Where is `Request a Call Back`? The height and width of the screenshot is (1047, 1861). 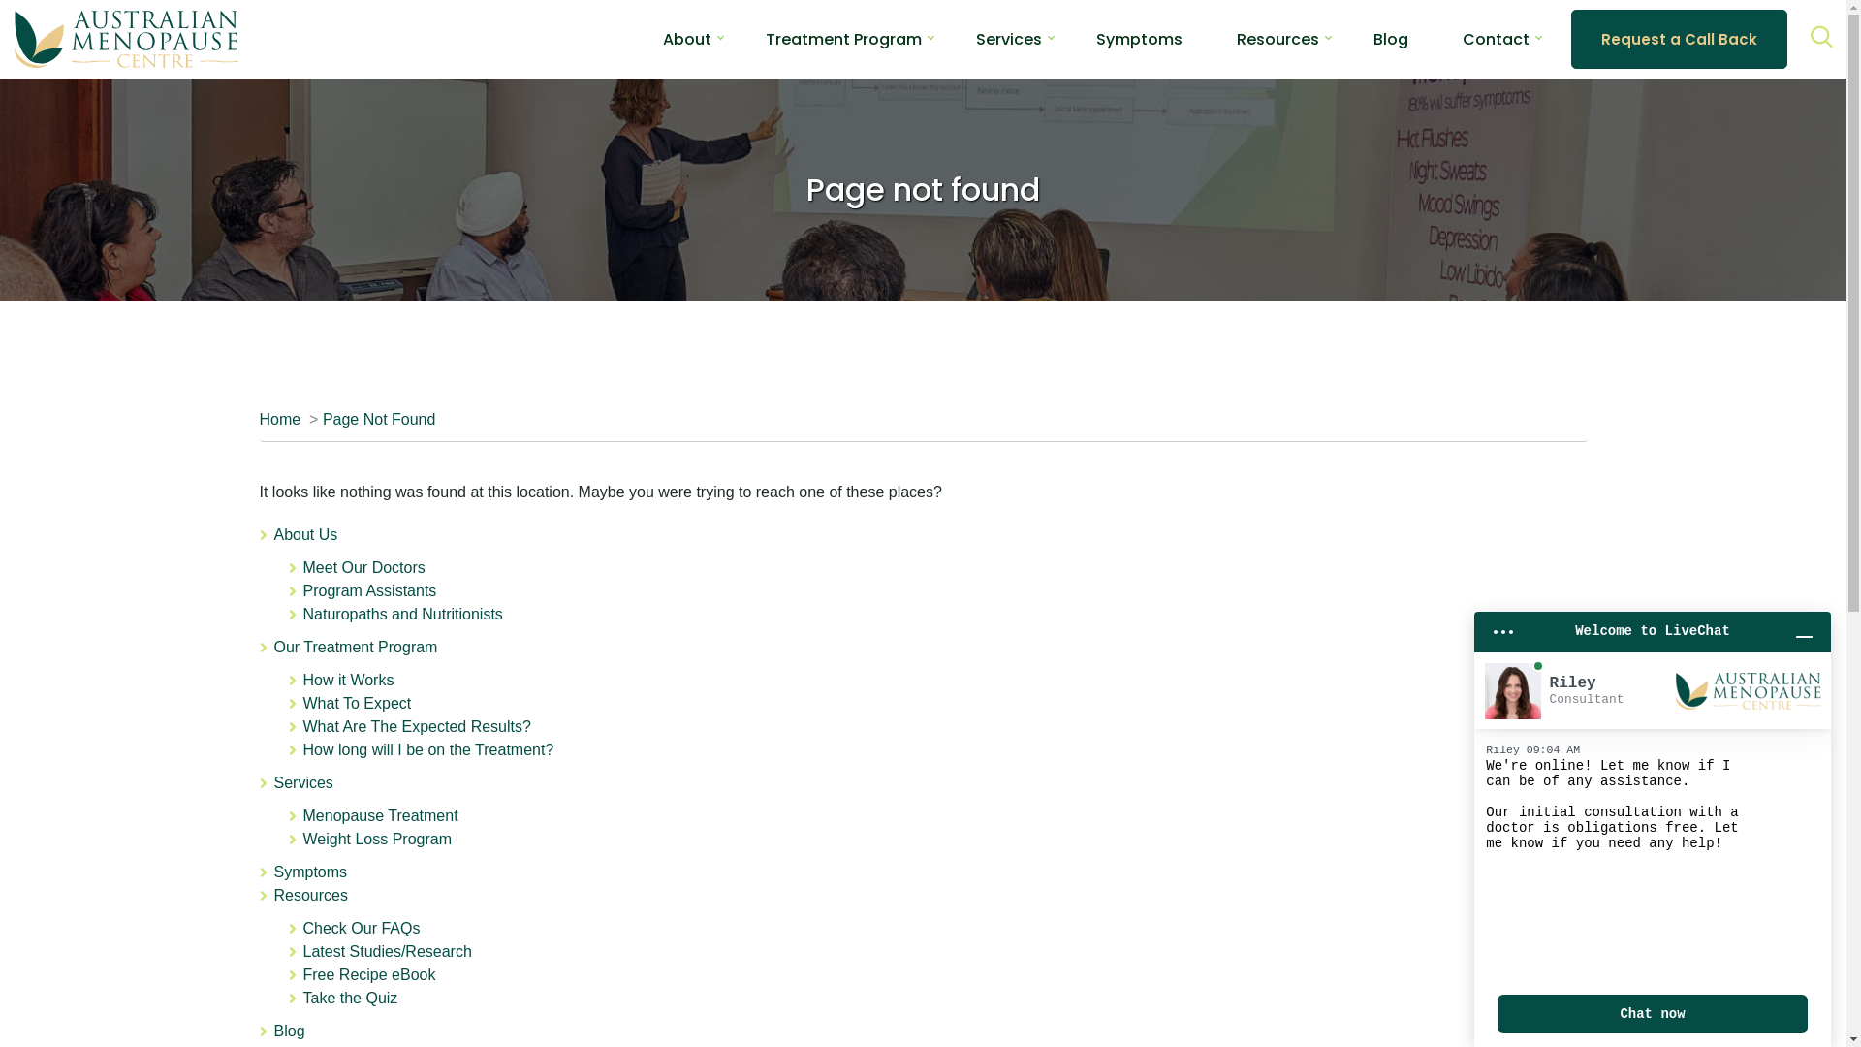 Request a Call Back is located at coordinates (1679, 39).